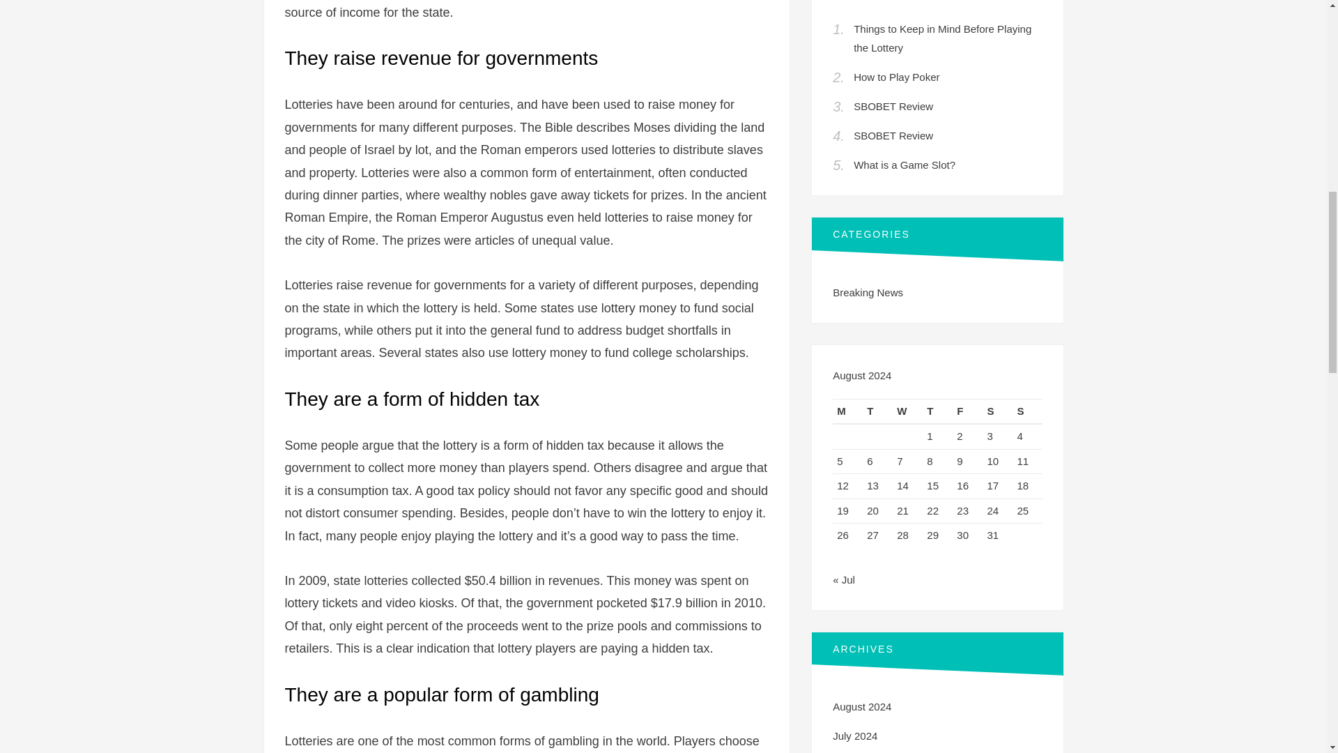  Describe the element at coordinates (1027, 411) in the screenshot. I see `Sunday` at that location.